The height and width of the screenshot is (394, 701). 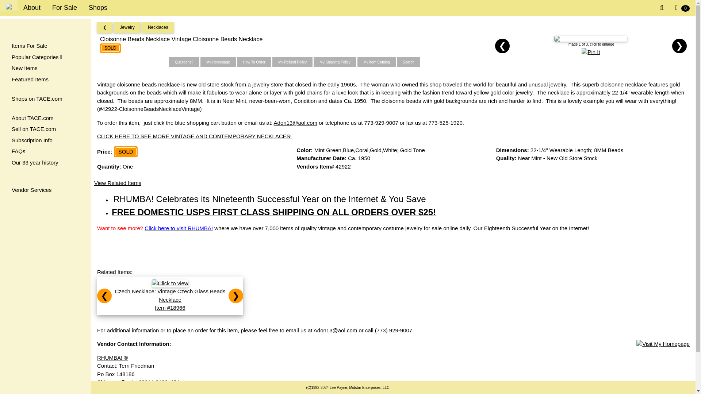 What do you see at coordinates (45, 118) in the screenshot?
I see `About TACE.com` at bounding box center [45, 118].